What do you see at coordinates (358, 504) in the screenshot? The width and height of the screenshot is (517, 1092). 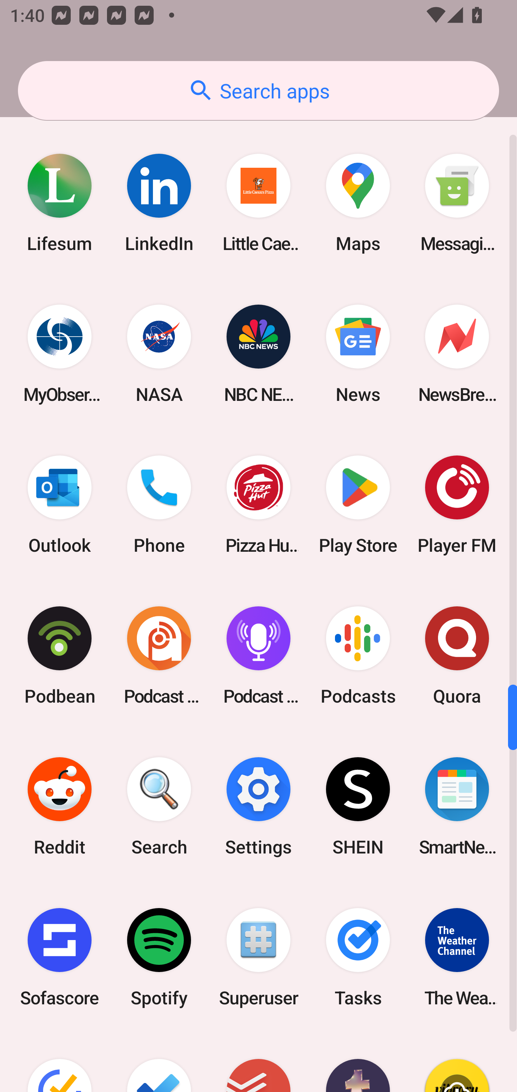 I see `Play Store` at bounding box center [358, 504].